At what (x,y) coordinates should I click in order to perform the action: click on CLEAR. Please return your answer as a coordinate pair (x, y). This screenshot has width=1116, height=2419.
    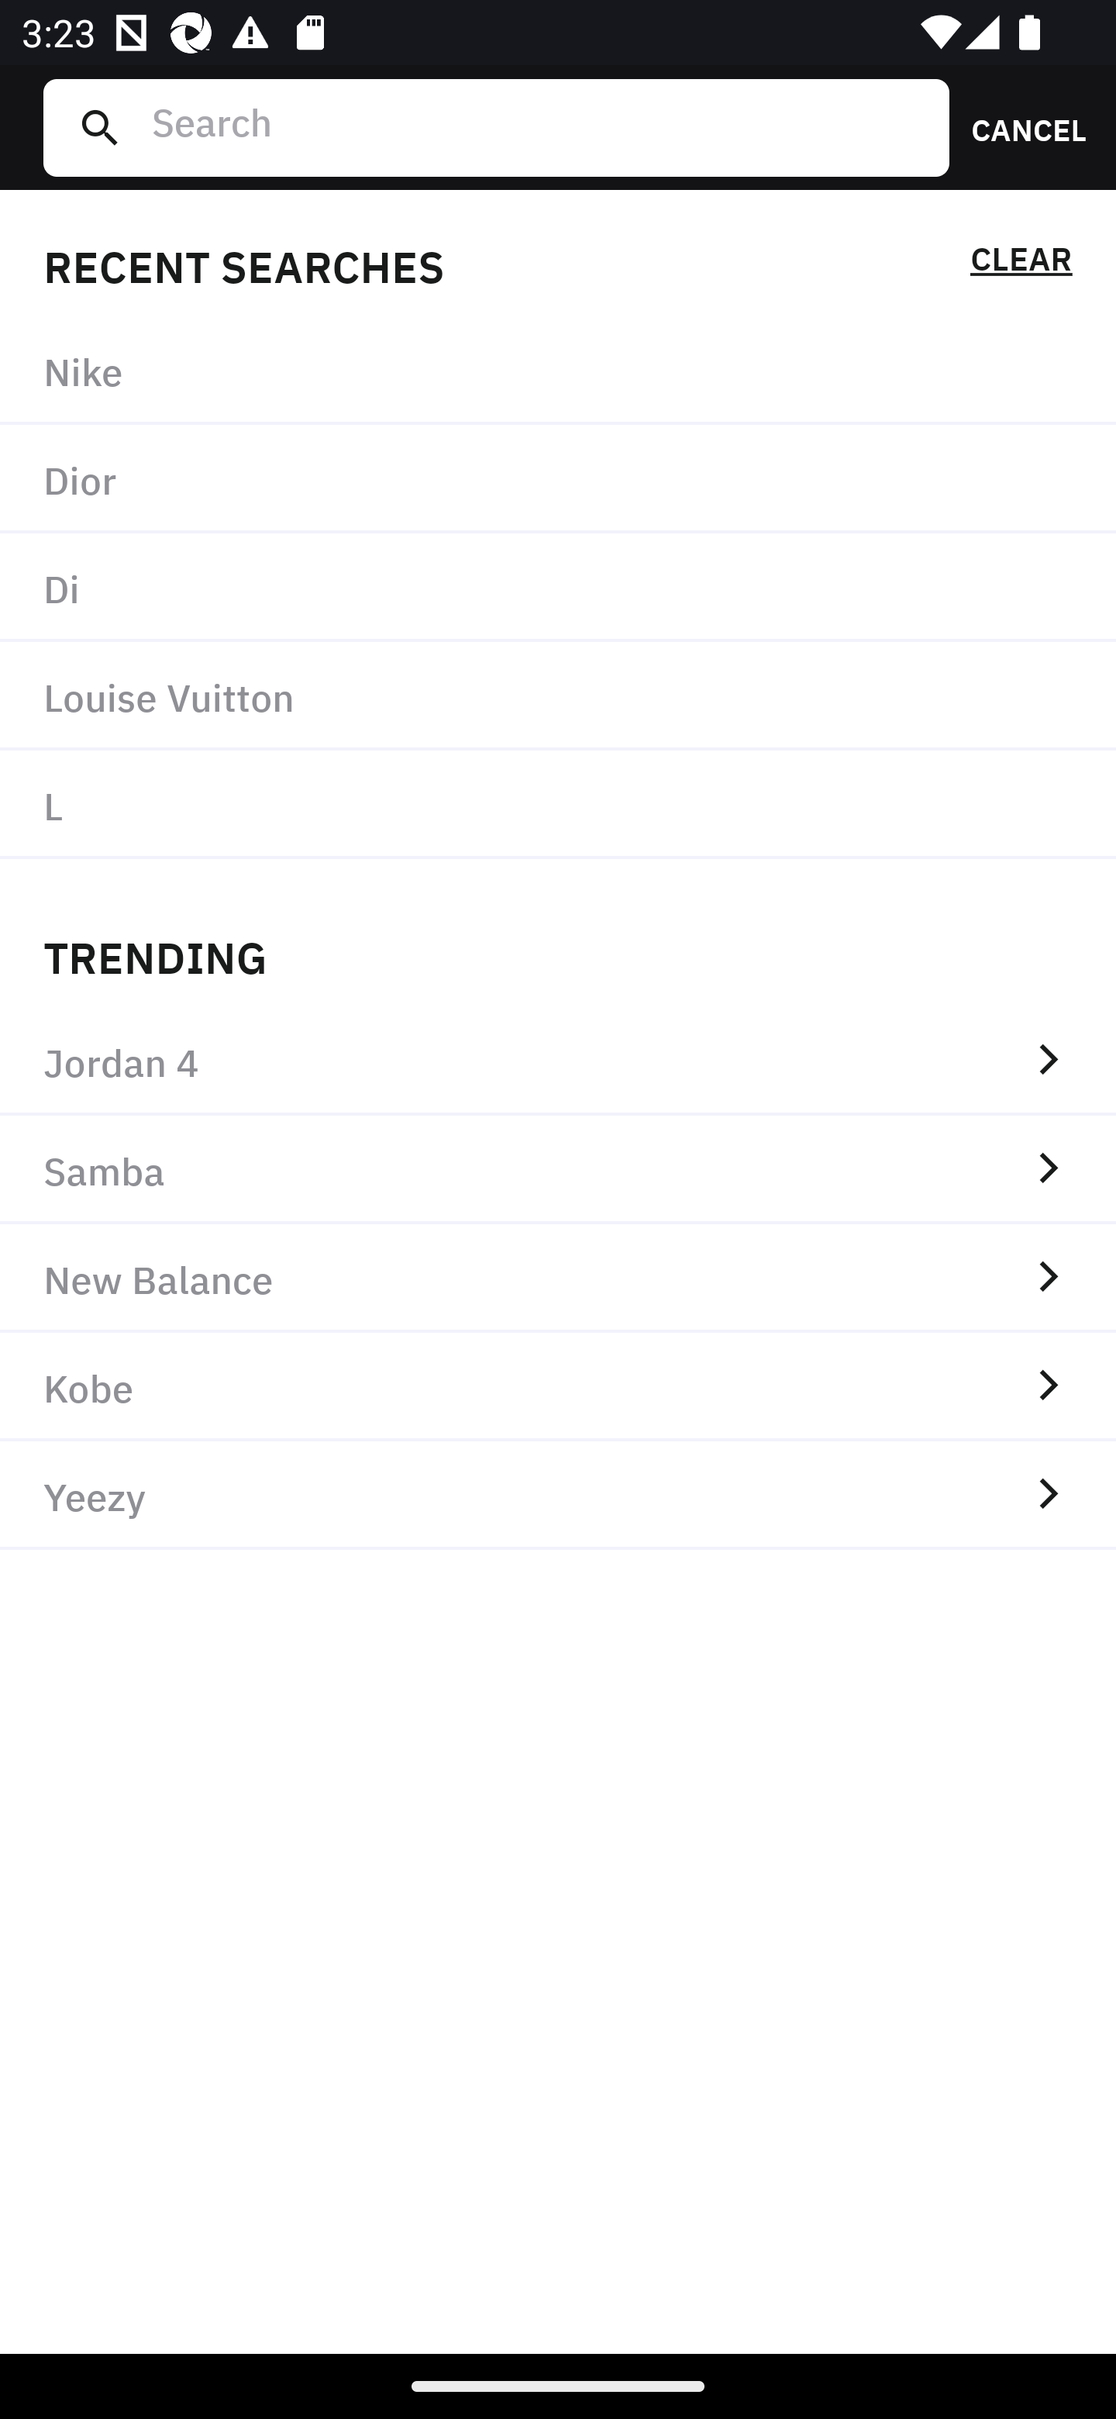
    Looking at the image, I should click on (1021, 264).